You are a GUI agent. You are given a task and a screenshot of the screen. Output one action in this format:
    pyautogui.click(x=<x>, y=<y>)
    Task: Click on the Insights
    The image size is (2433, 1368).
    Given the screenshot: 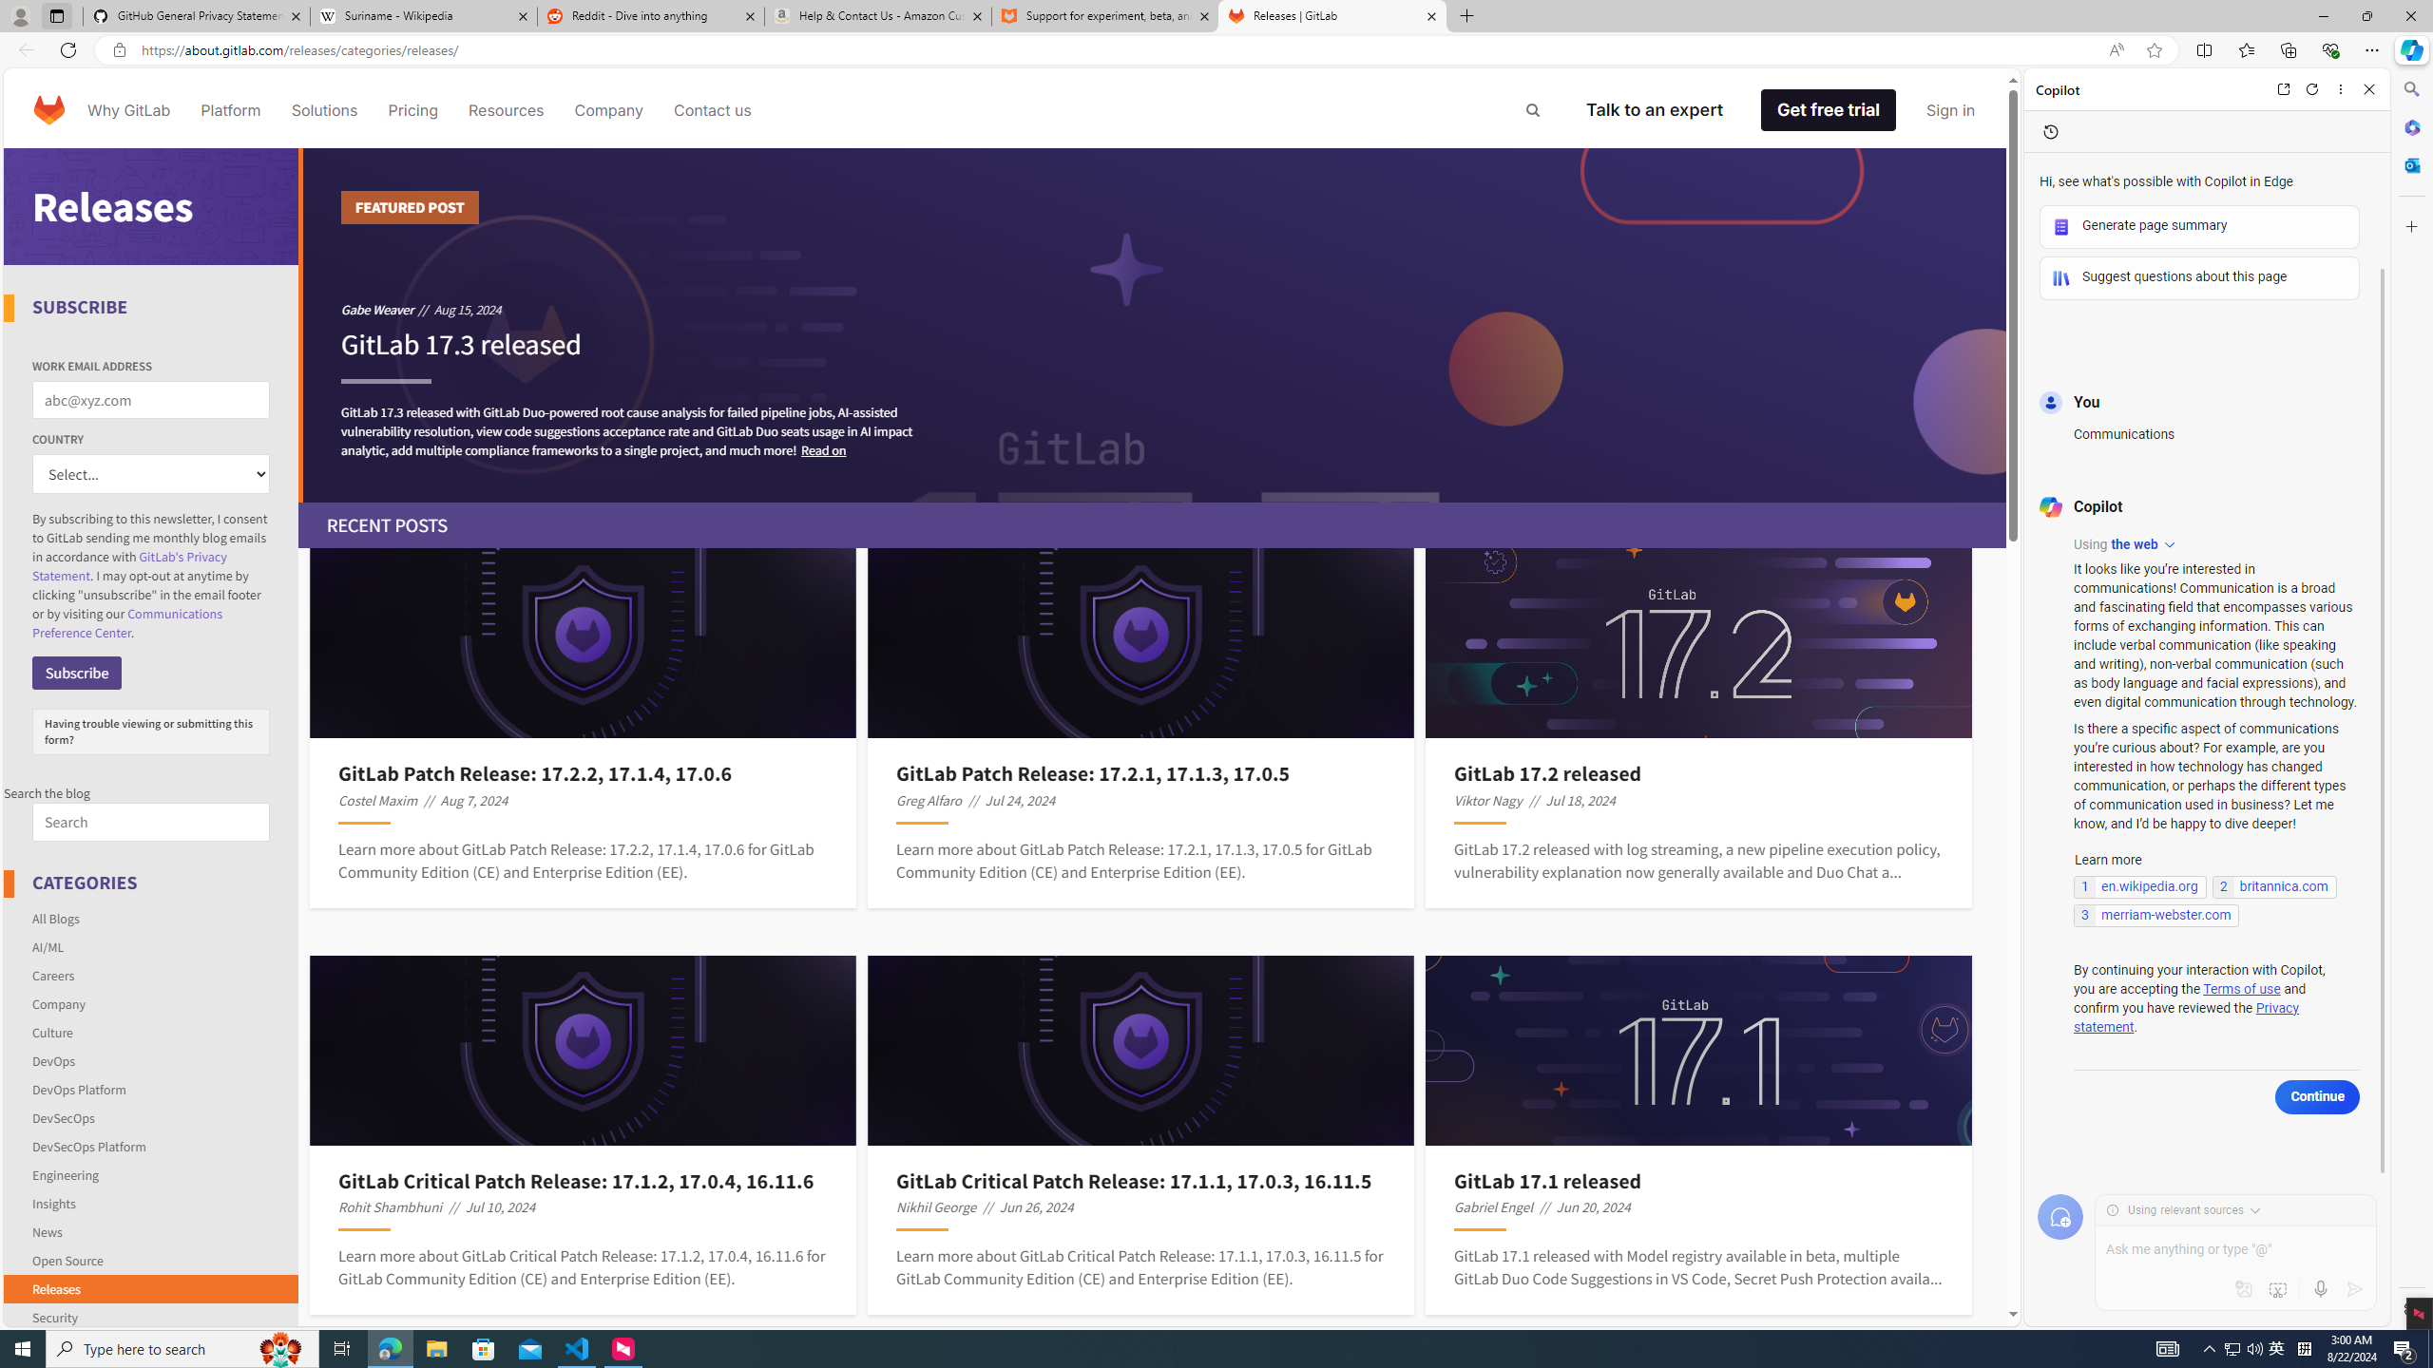 What is the action you would take?
    pyautogui.click(x=53, y=1203)
    